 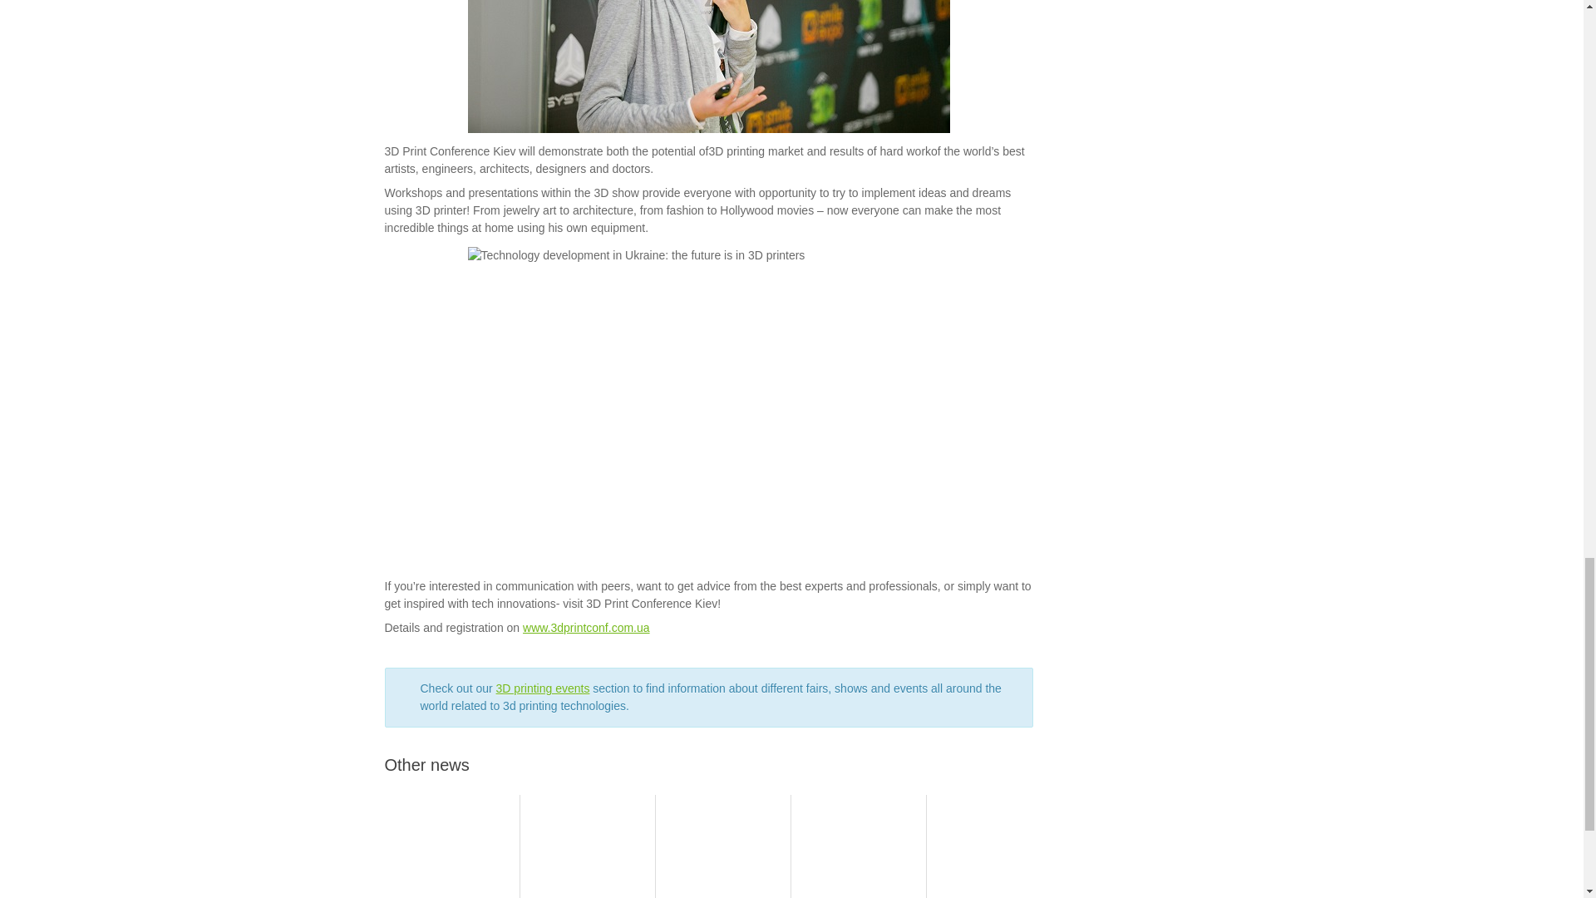 I want to click on New popularity of 3D technology, so click(x=860, y=846).